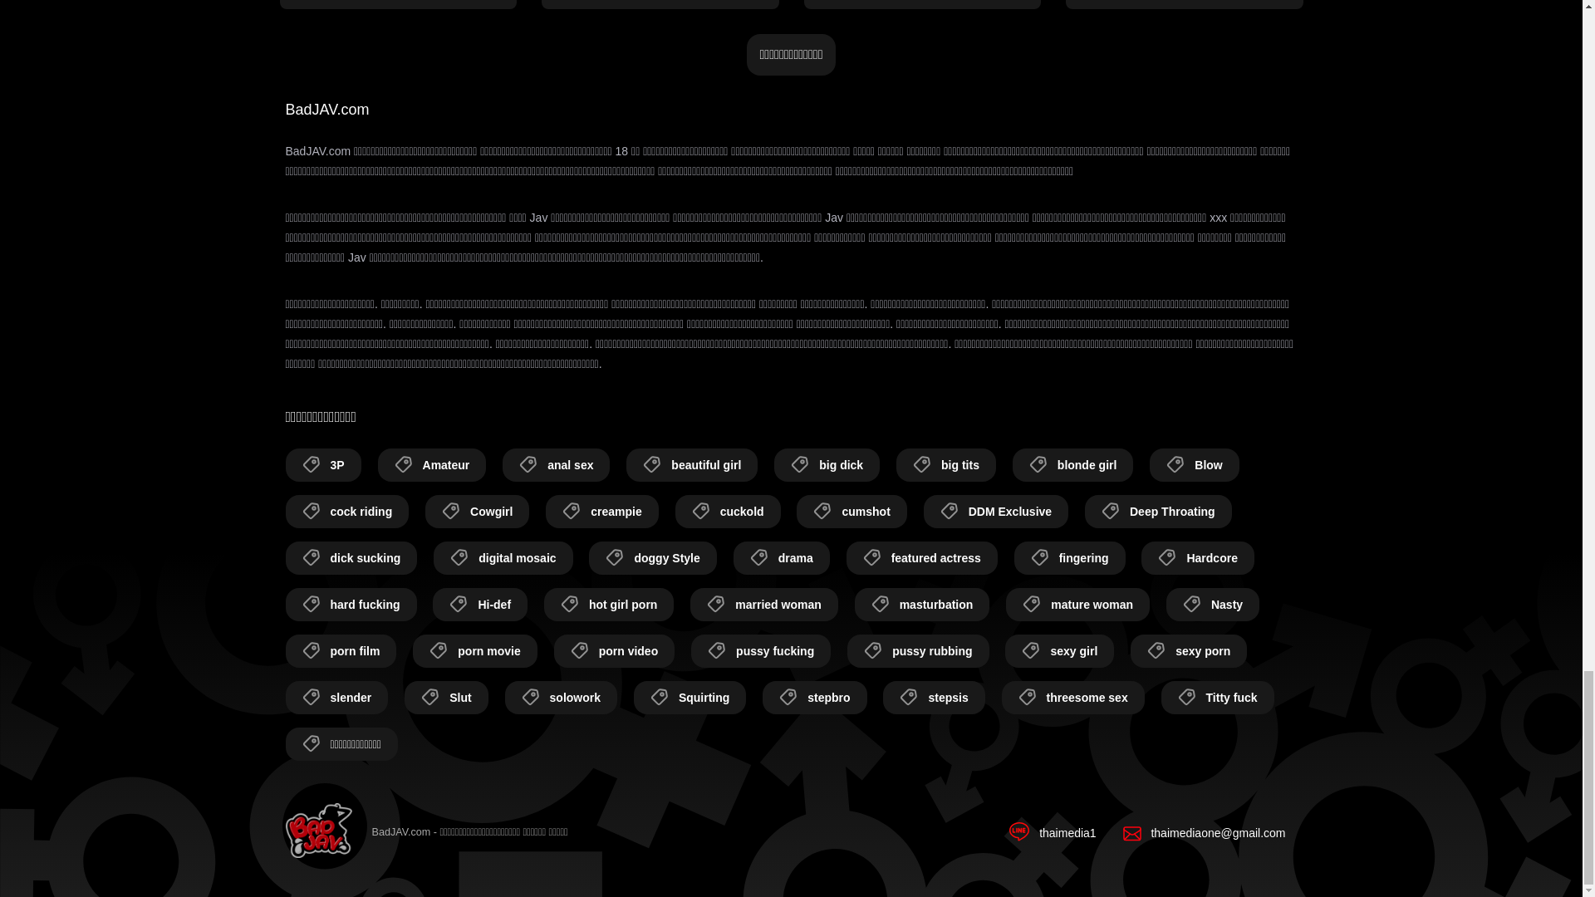 This screenshot has width=1595, height=897. What do you see at coordinates (827, 465) in the screenshot?
I see `big dick` at bounding box center [827, 465].